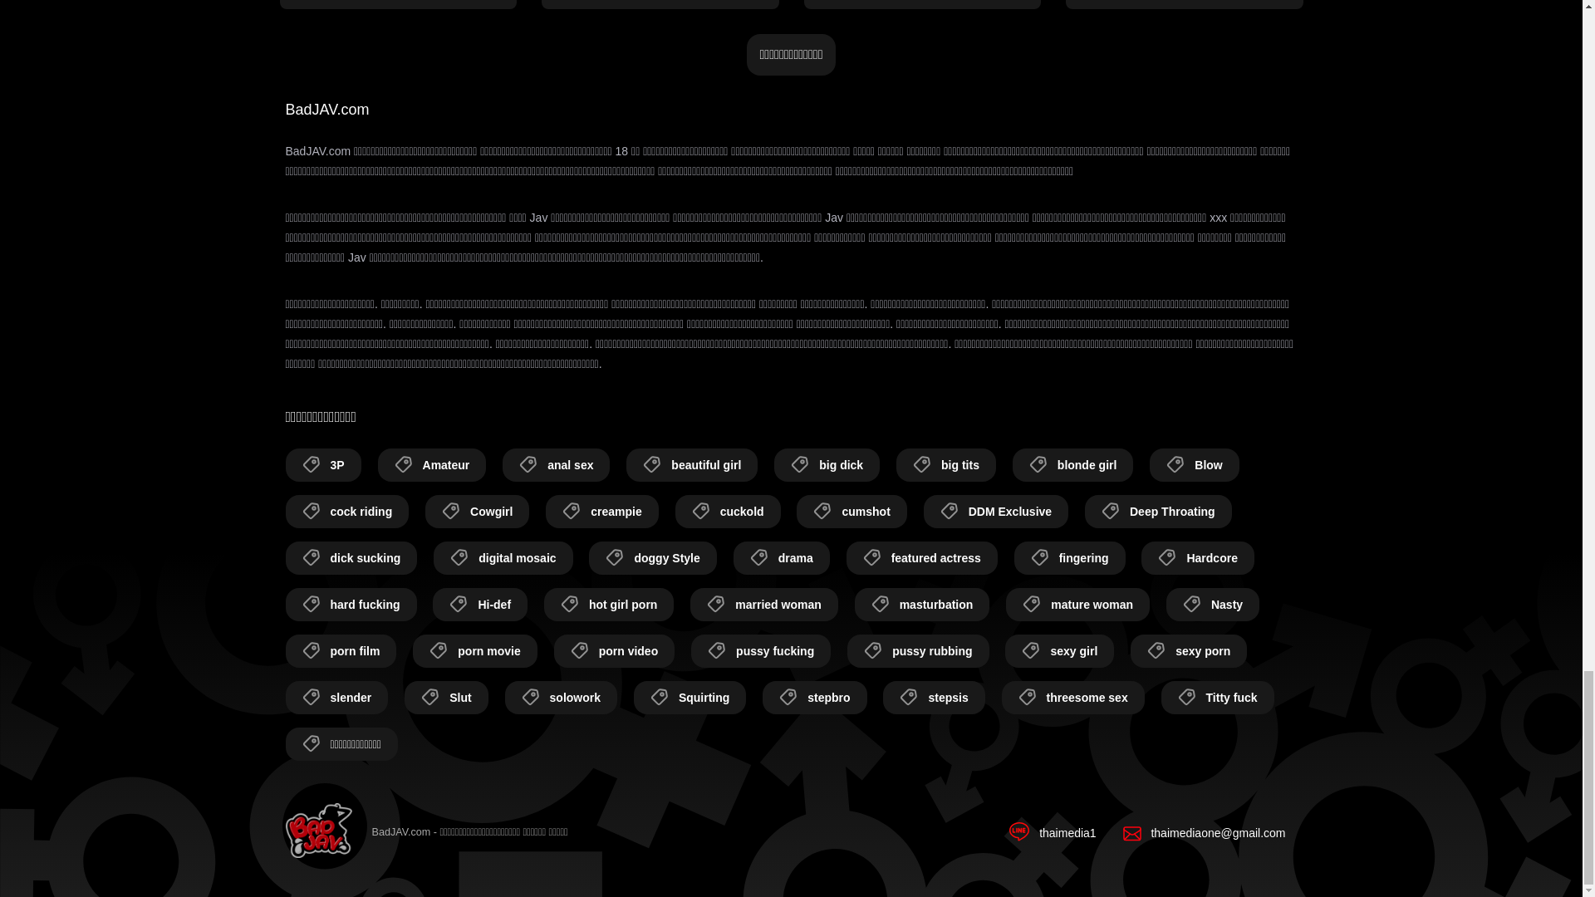 This screenshot has width=1595, height=897. What do you see at coordinates (827, 465) in the screenshot?
I see `big dick` at bounding box center [827, 465].